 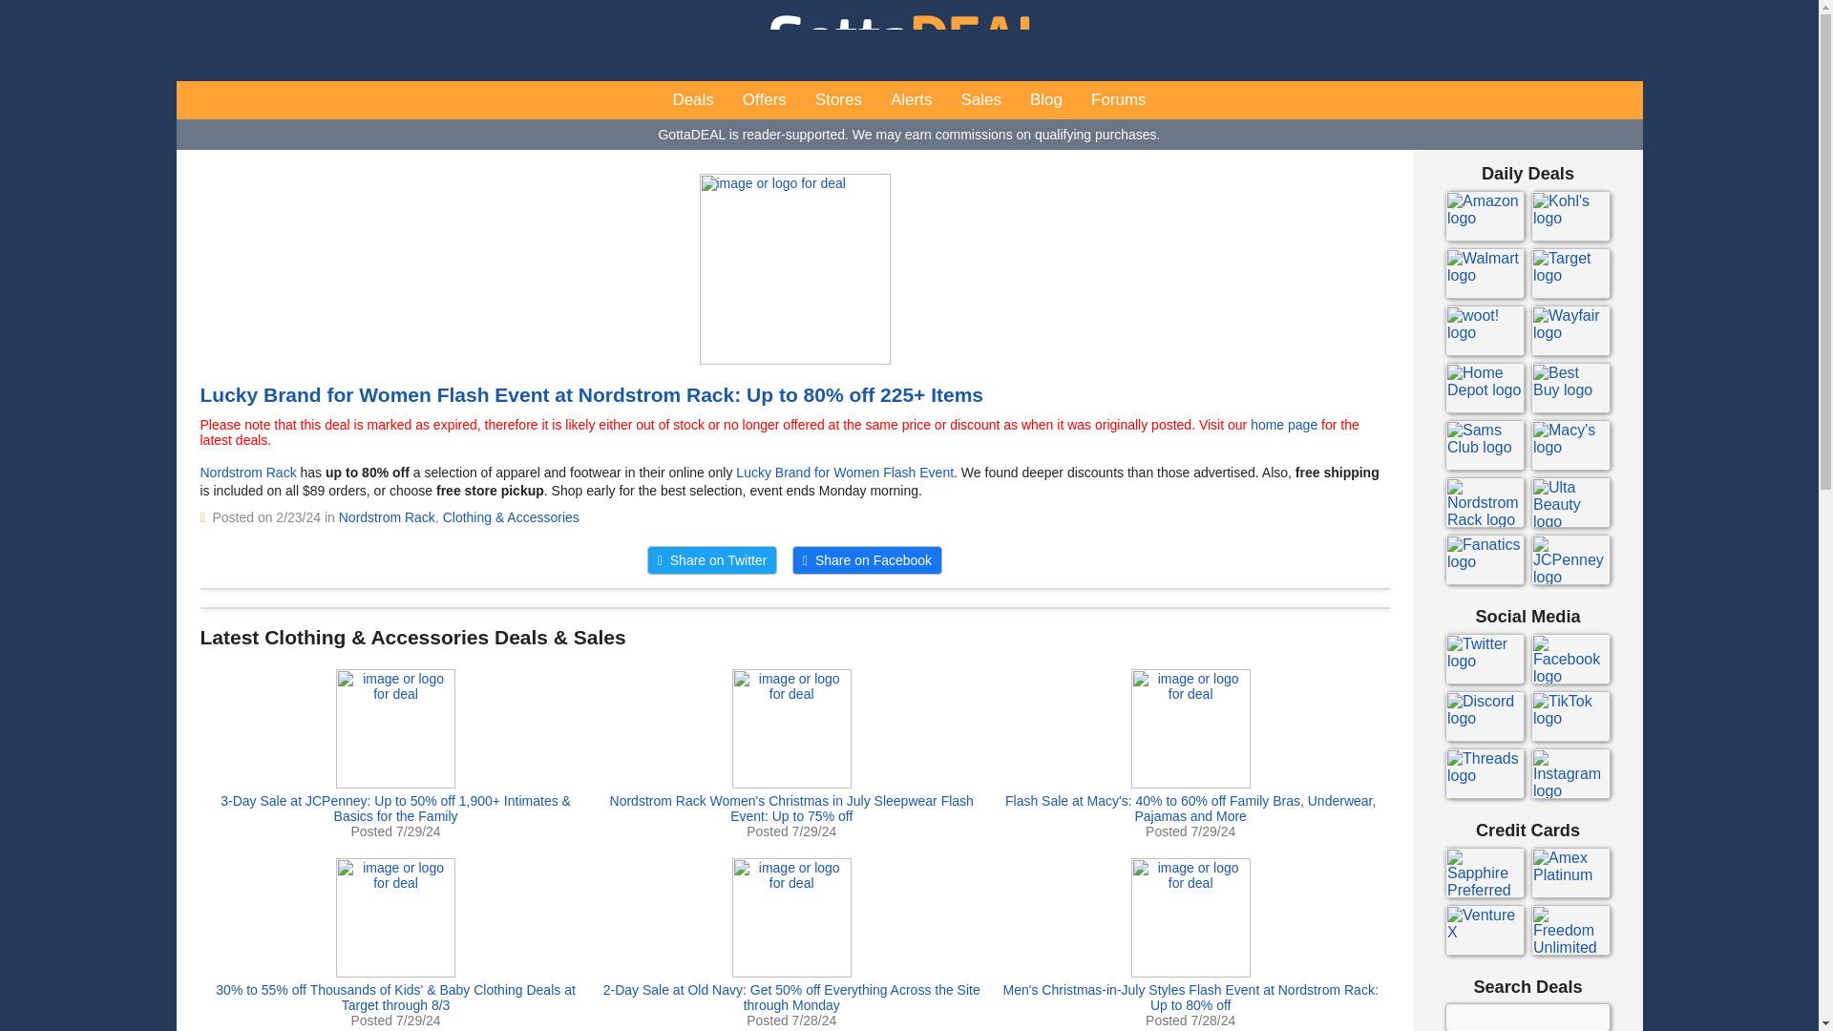 I want to click on Sales, so click(x=980, y=100).